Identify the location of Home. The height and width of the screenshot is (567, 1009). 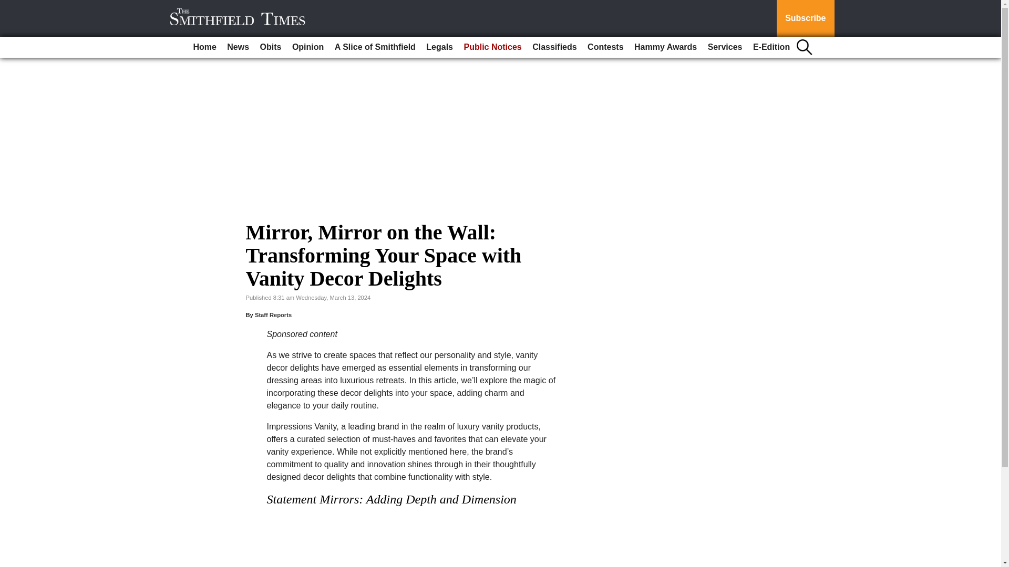
(204, 47).